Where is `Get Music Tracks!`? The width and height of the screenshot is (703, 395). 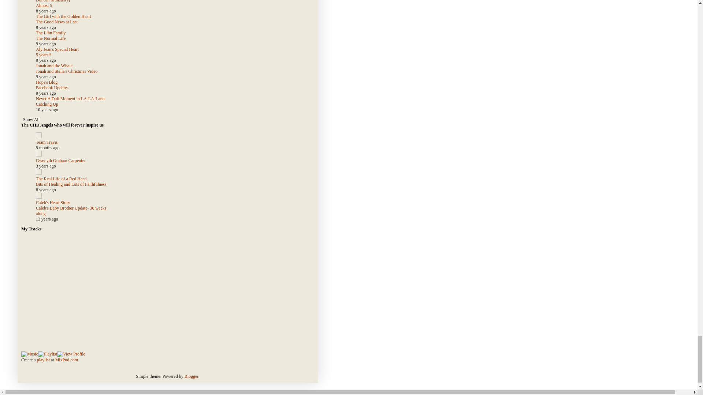 Get Music Tracks! is located at coordinates (29, 354).